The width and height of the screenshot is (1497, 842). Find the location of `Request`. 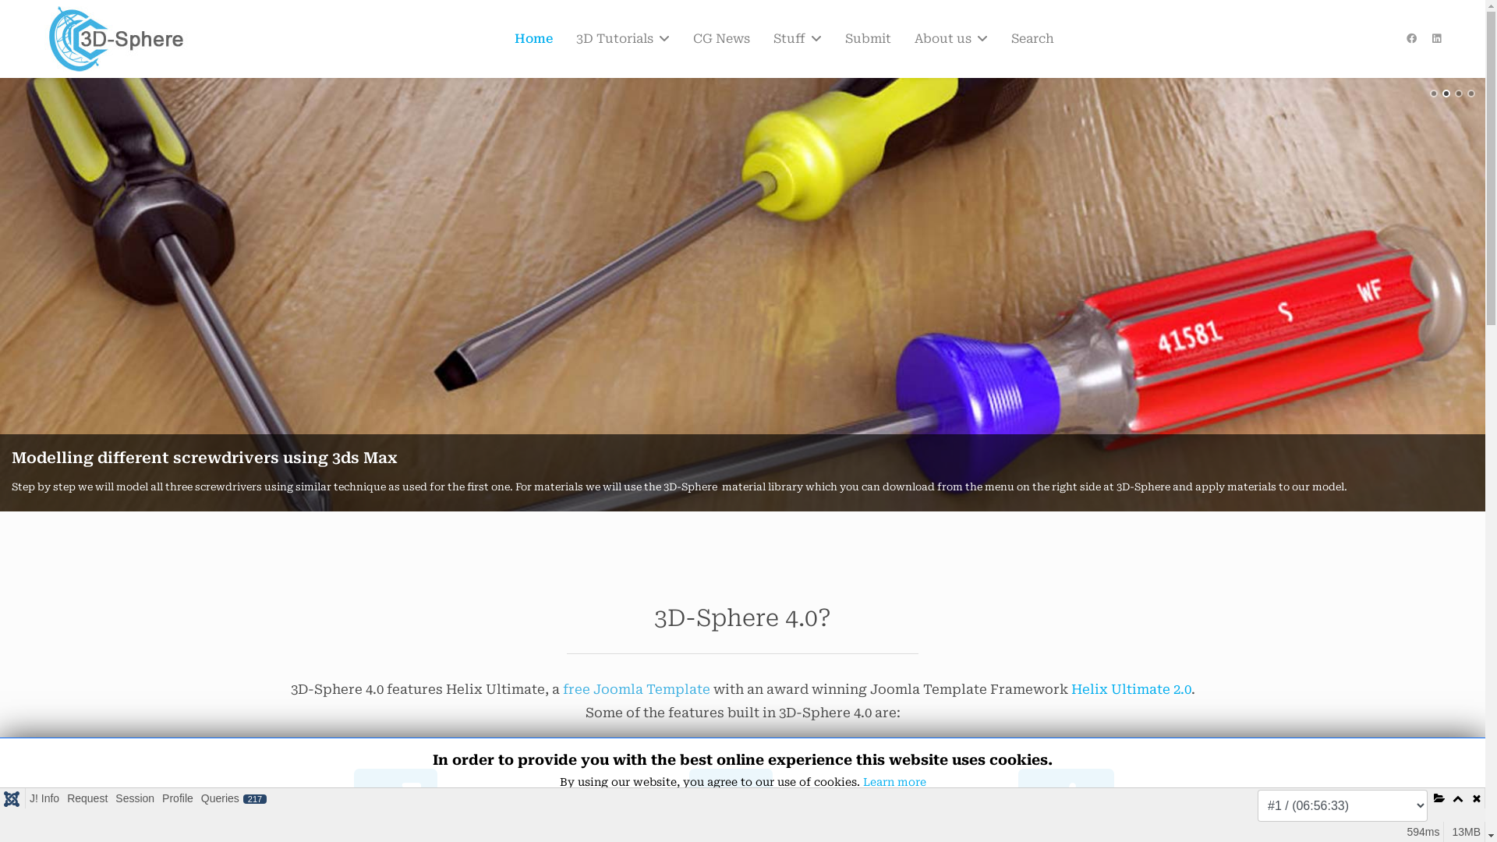

Request is located at coordinates (87, 798).